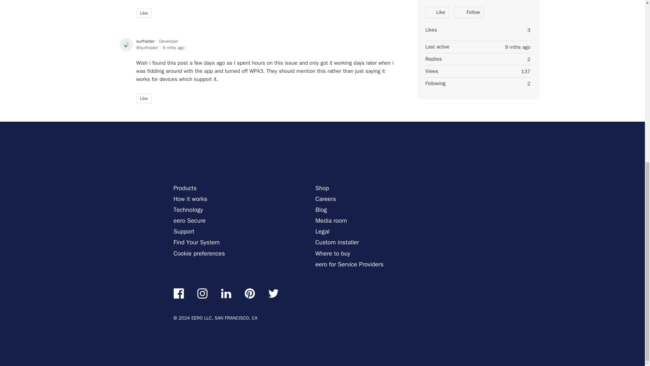 This screenshot has height=366, width=650. What do you see at coordinates (322, 189) in the screenshot?
I see `Shop` at bounding box center [322, 189].